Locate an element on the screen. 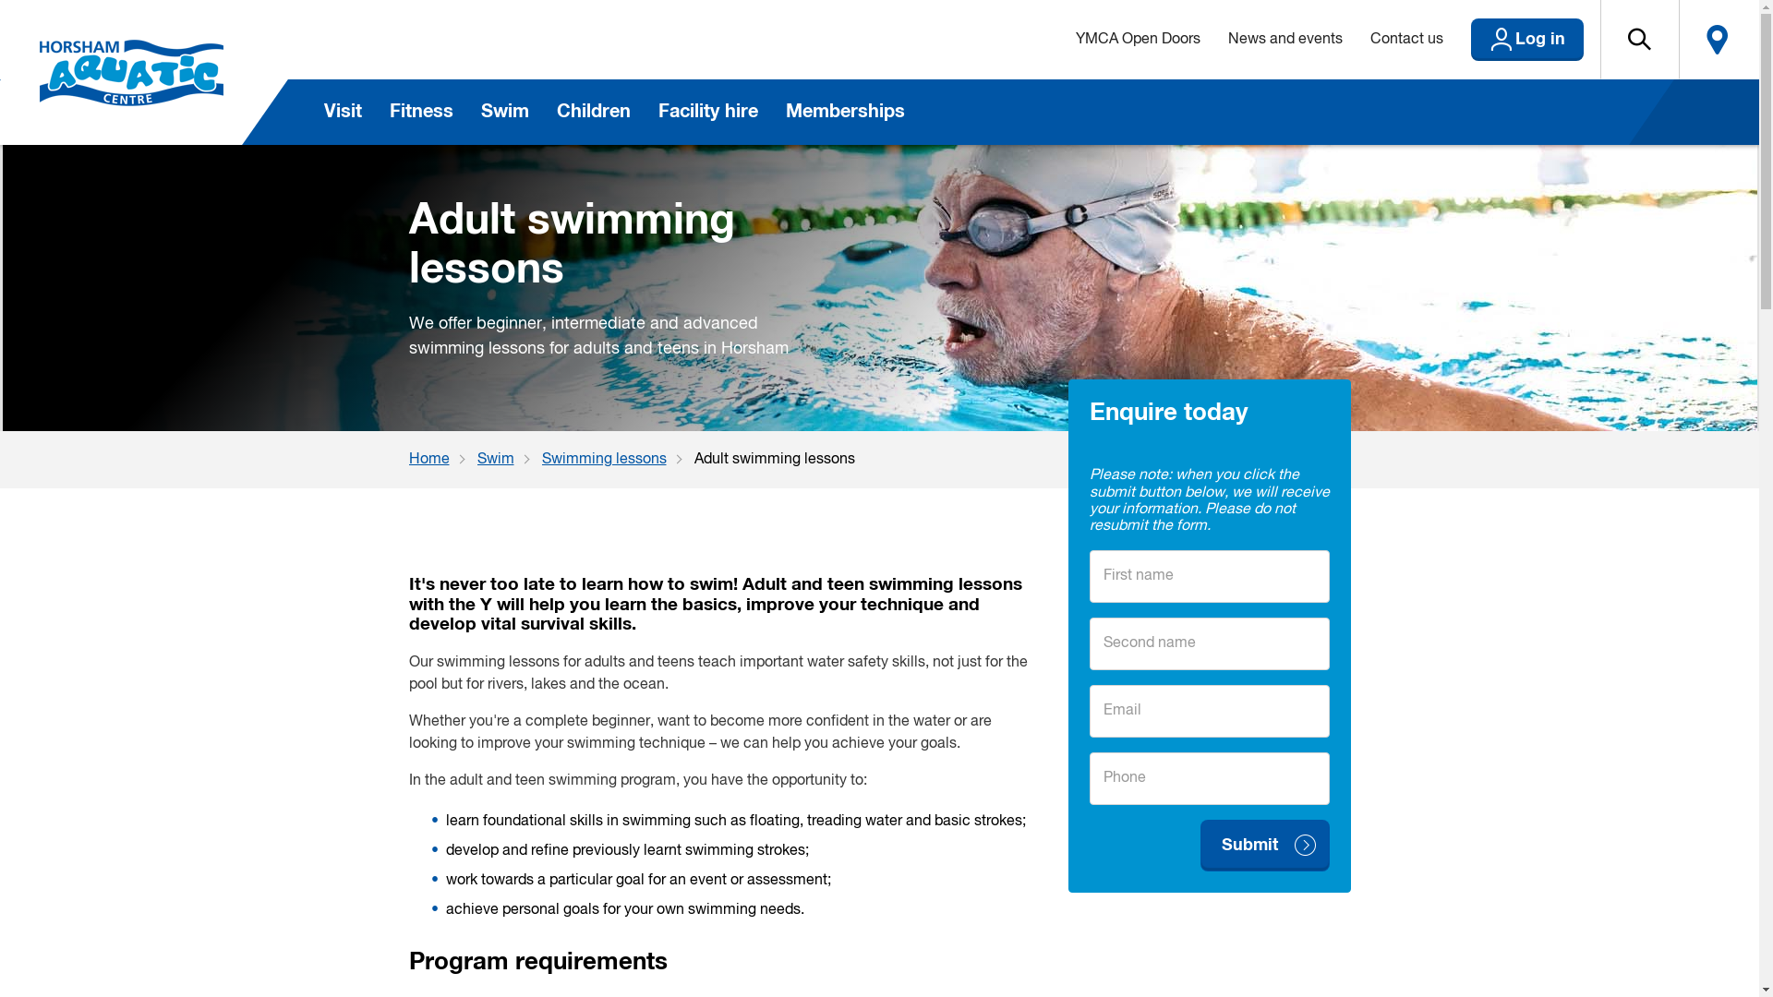 This screenshot has width=1773, height=997. Contact us is located at coordinates (1405, 40).